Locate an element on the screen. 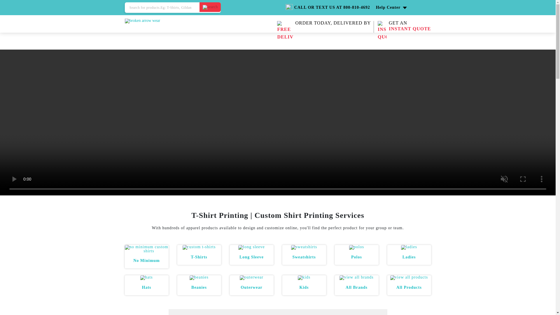 This screenshot has height=315, width=560. Hats is located at coordinates (199, 257).